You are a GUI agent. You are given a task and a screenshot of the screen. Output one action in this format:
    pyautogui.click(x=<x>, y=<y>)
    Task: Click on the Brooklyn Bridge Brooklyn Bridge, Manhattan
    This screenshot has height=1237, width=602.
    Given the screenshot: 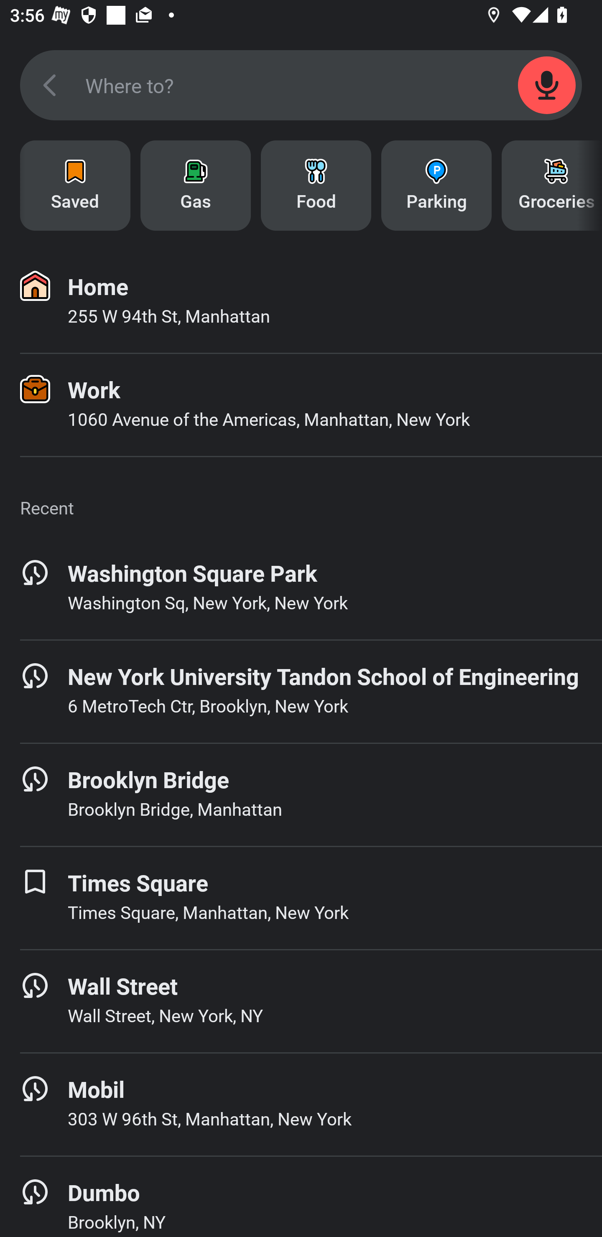 What is the action you would take?
    pyautogui.click(x=301, y=794)
    